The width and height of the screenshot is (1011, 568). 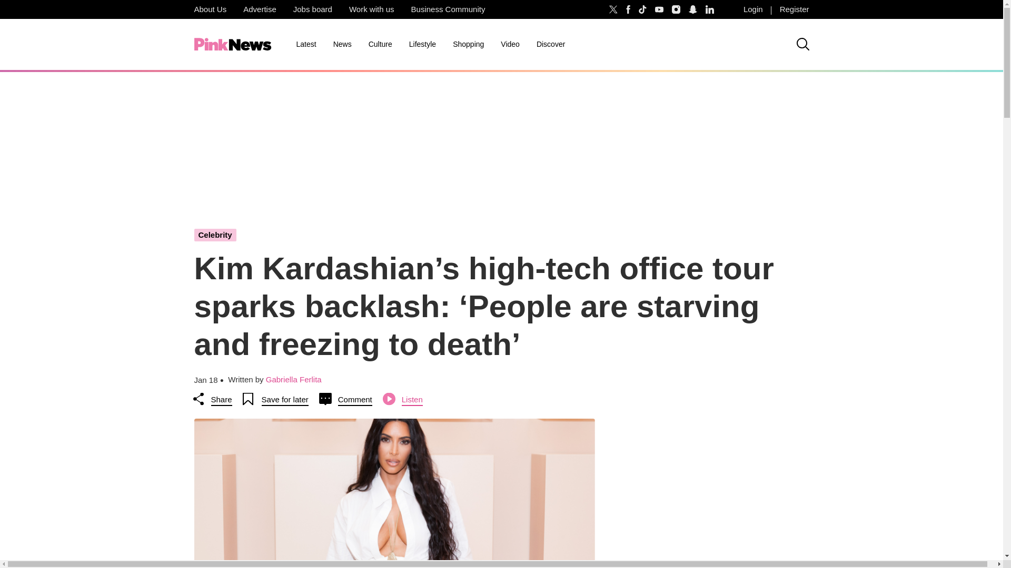 What do you see at coordinates (422, 44) in the screenshot?
I see `Lifestyle` at bounding box center [422, 44].